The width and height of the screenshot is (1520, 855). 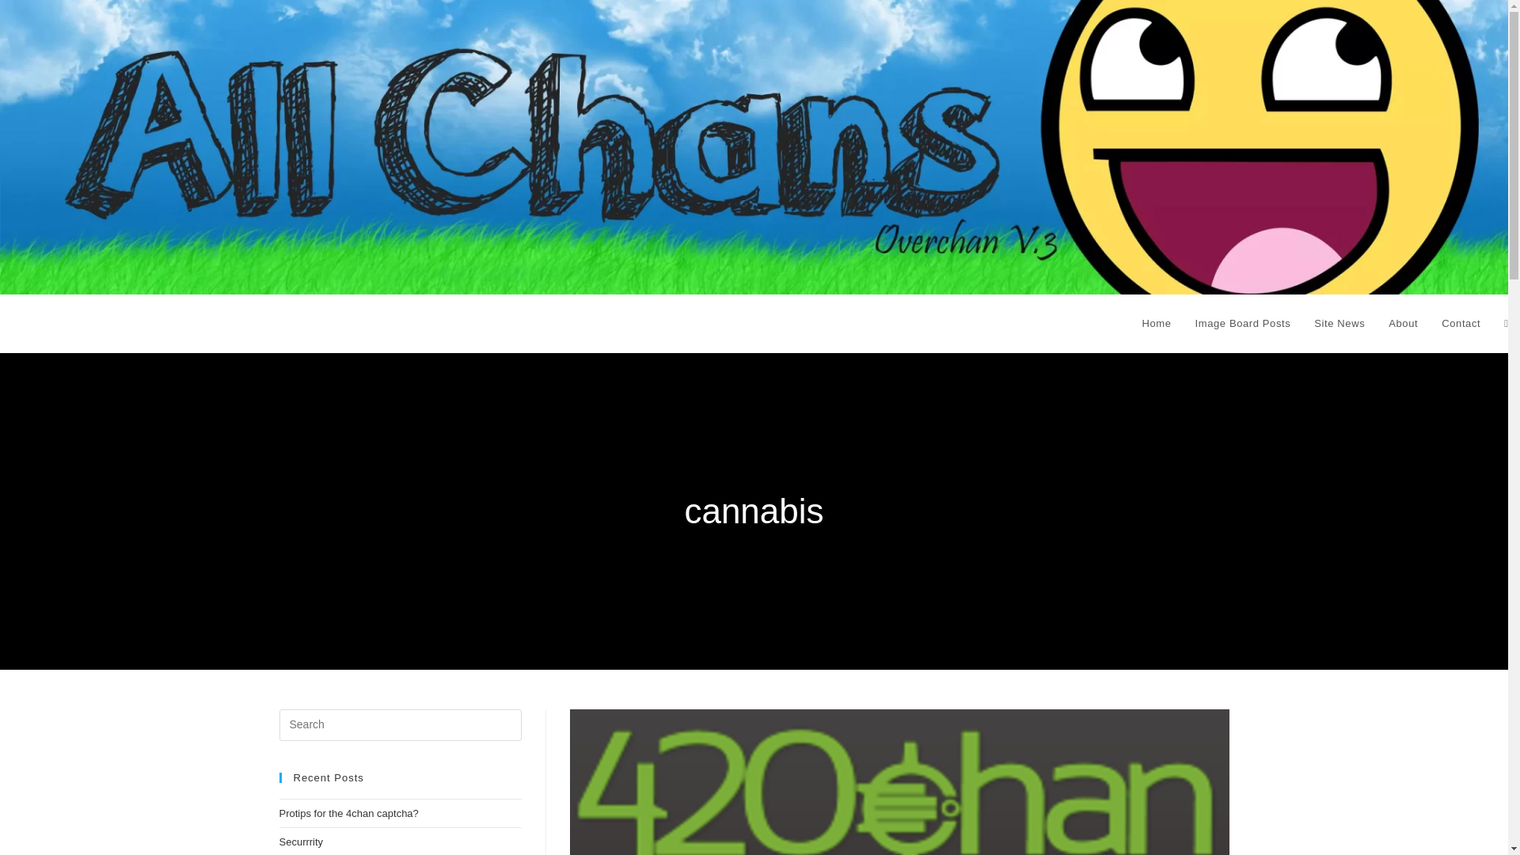 What do you see at coordinates (1461, 323) in the screenshot?
I see `Contact` at bounding box center [1461, 323].